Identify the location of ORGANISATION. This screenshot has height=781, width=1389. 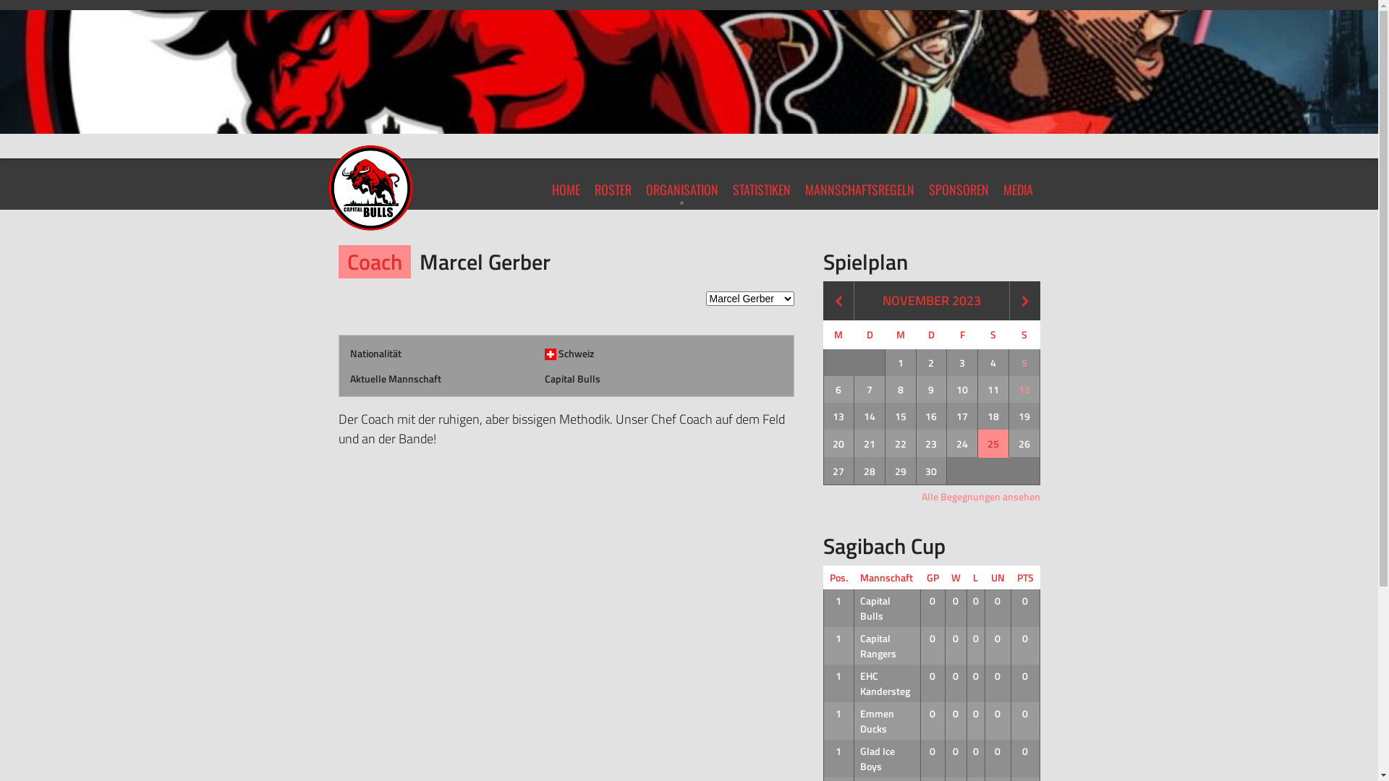
(681, 184).